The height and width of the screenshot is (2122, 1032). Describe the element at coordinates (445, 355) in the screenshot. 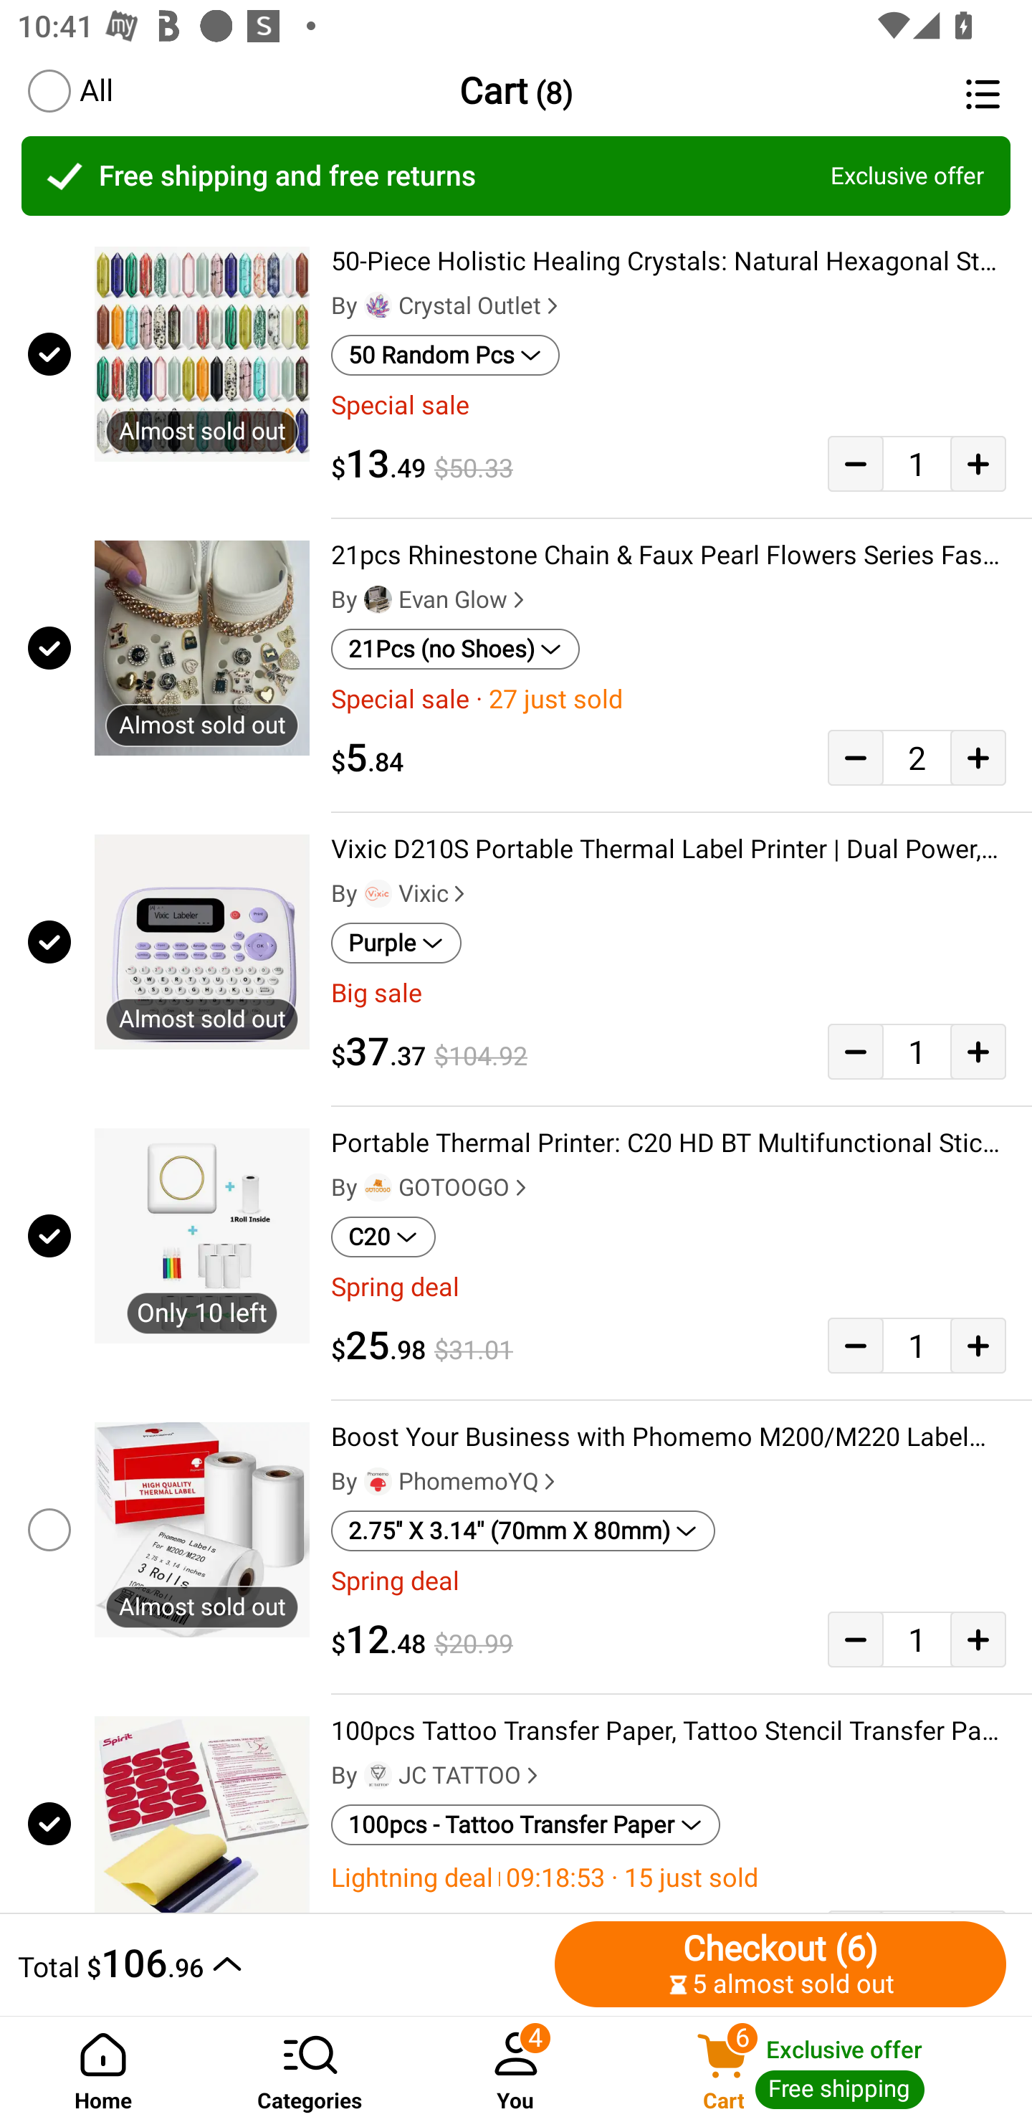

I see `50 Random Pcs` at that location.